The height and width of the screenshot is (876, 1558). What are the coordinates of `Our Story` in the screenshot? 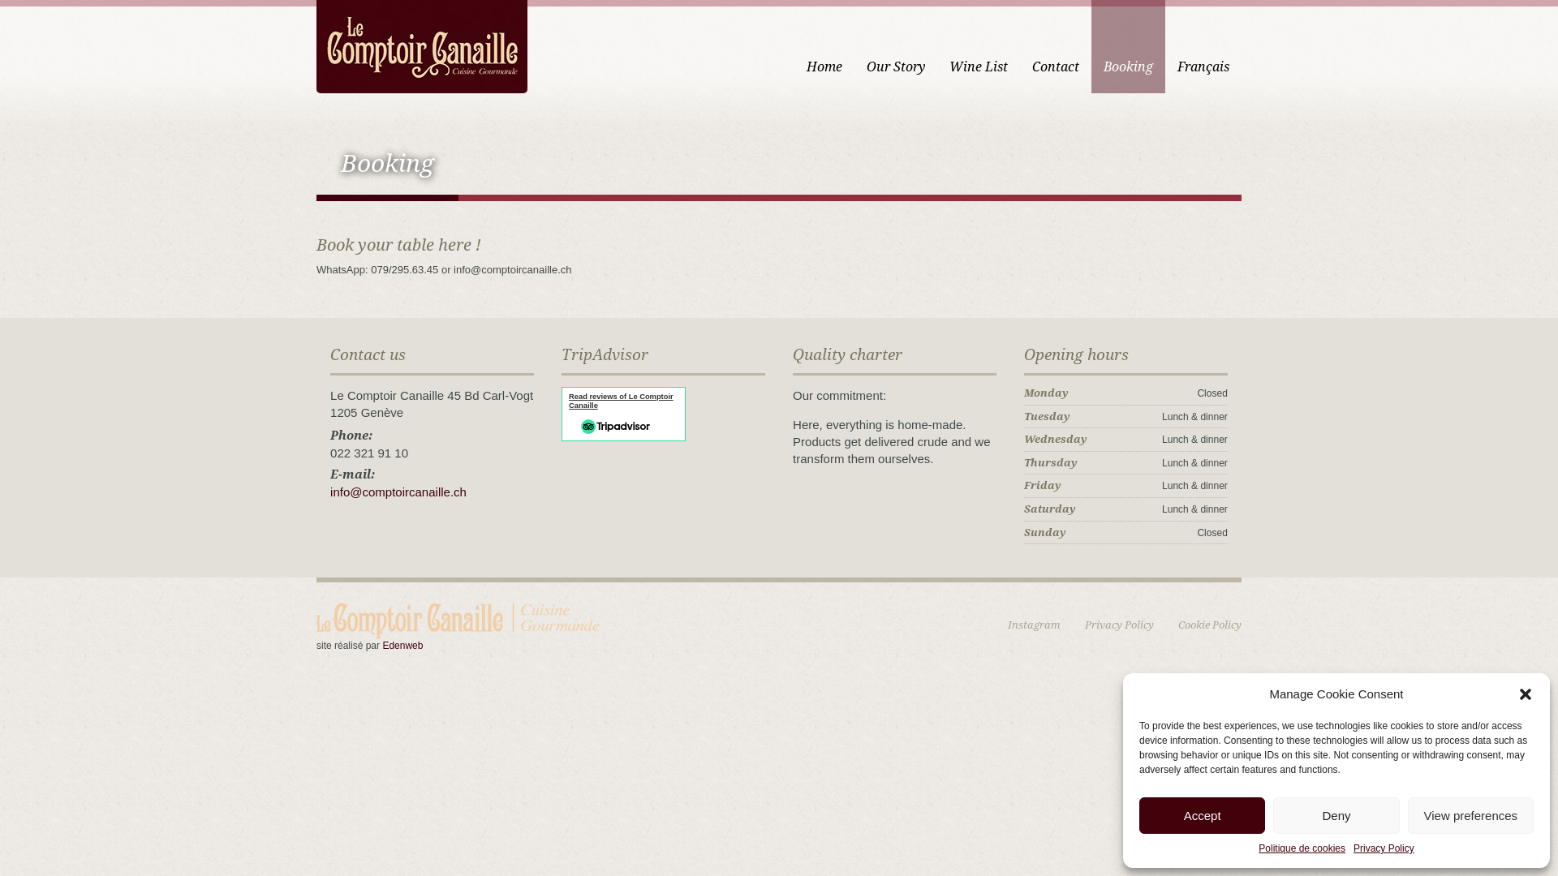 It's located at (896, 47).